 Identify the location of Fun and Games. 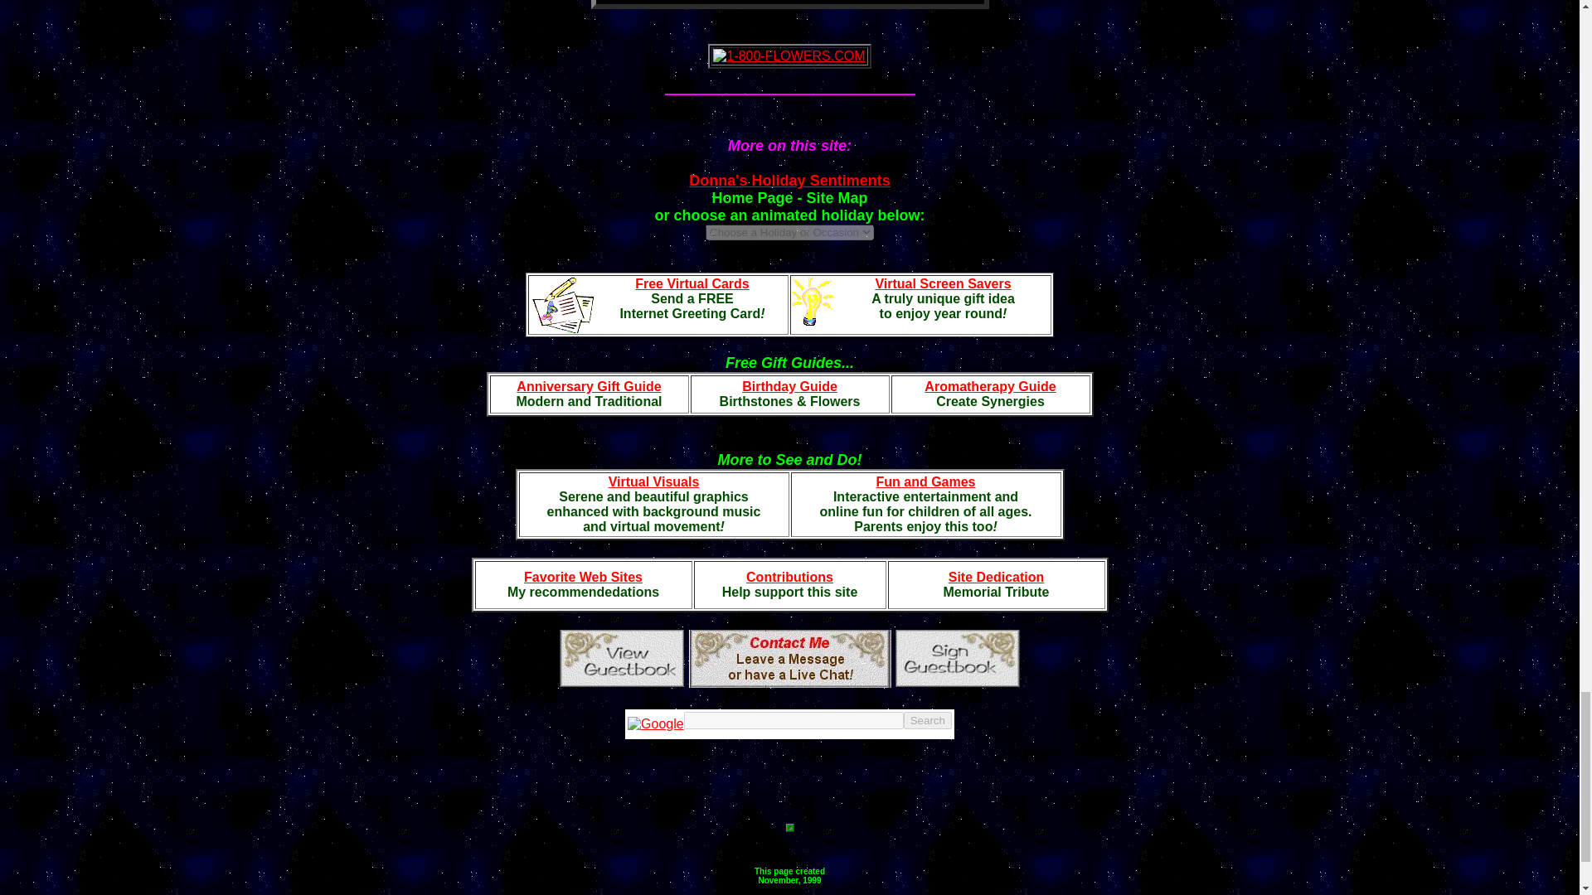
(925, 481).